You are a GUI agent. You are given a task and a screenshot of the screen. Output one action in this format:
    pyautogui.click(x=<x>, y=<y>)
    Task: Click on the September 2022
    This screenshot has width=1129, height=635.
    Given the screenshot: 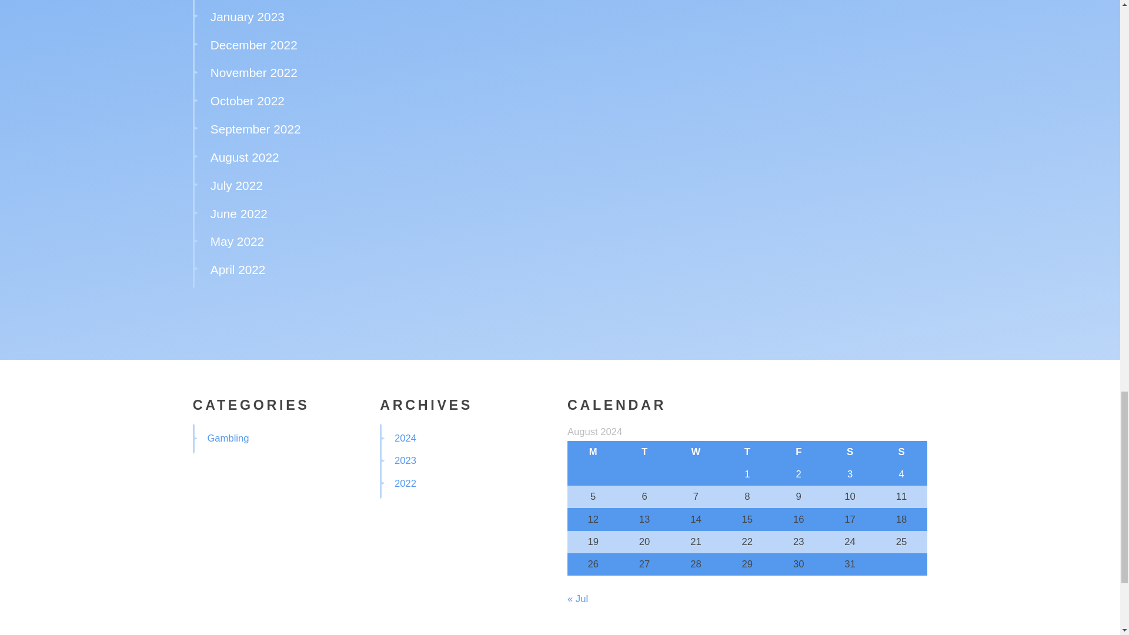 What is the action you would take?
    pyautogui.click(x=255, y=129)
    